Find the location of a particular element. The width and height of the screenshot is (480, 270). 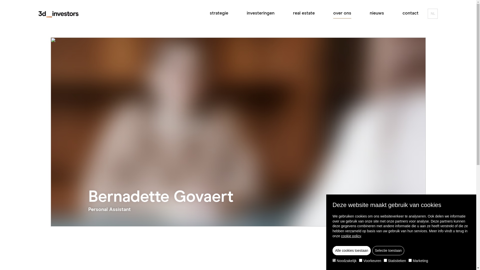

cookie policy is located at coordinates (351, 236).